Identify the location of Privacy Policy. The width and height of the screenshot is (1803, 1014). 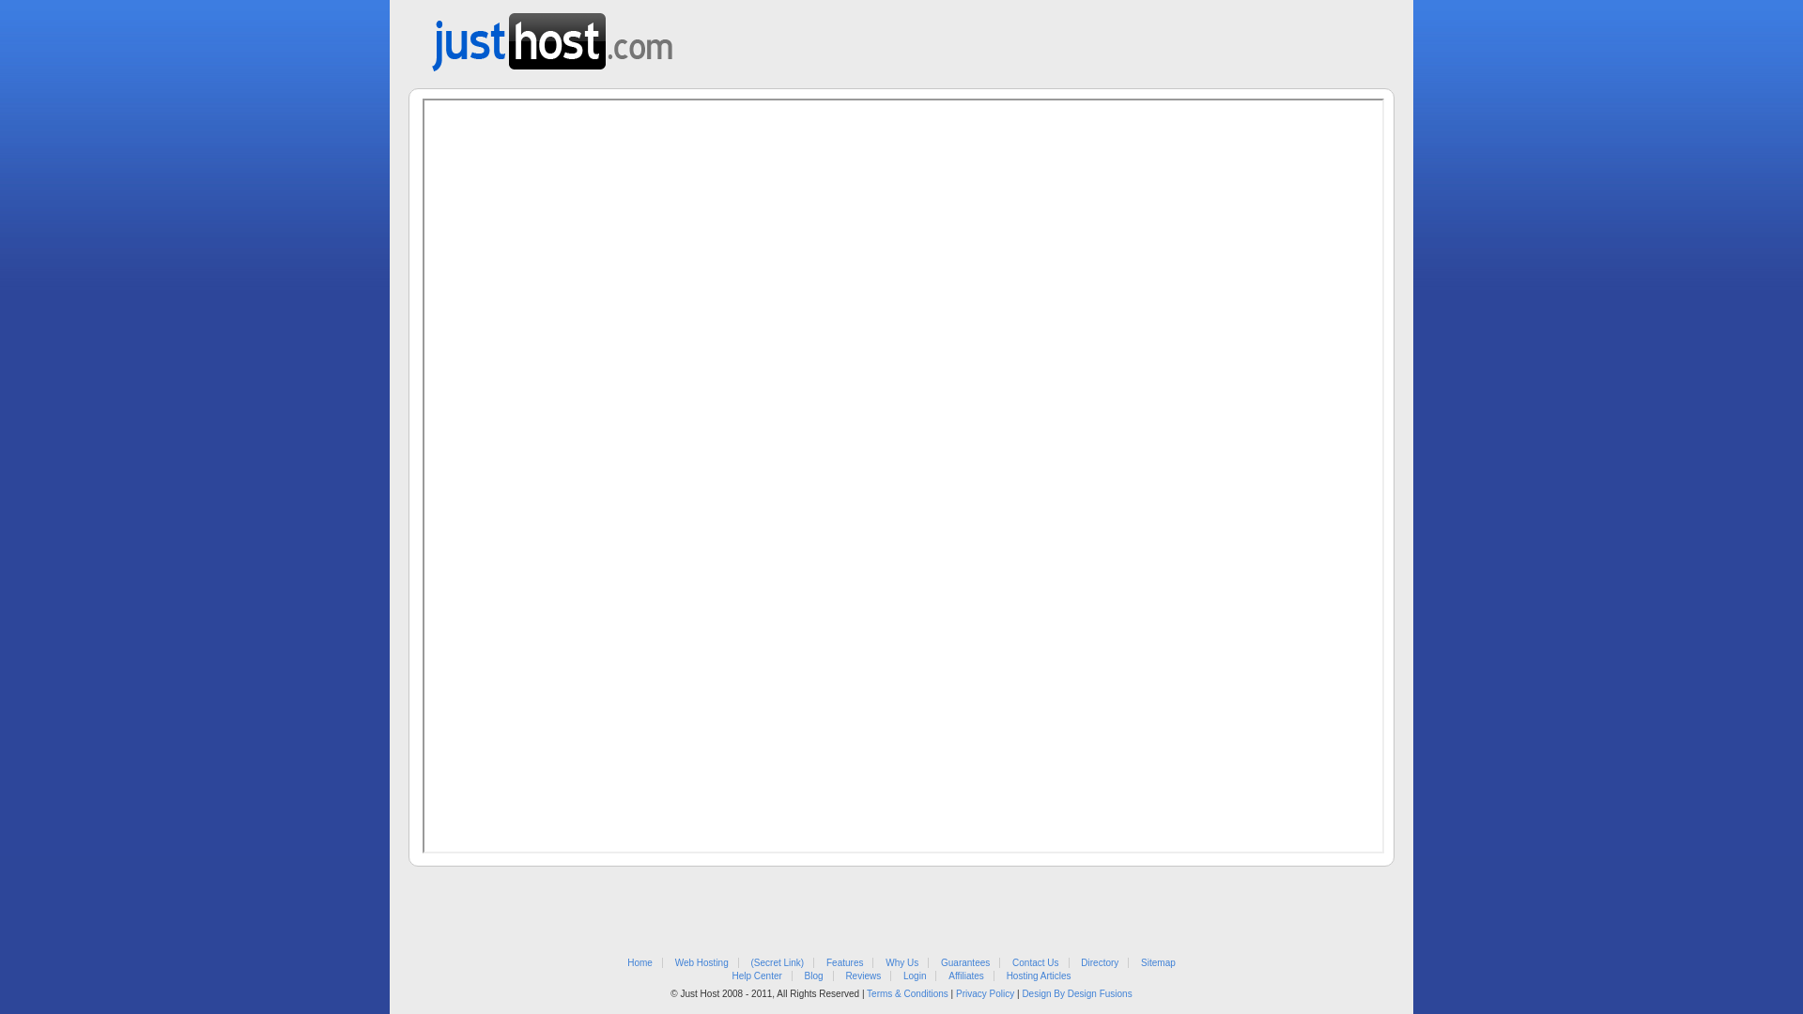
(984, 993).